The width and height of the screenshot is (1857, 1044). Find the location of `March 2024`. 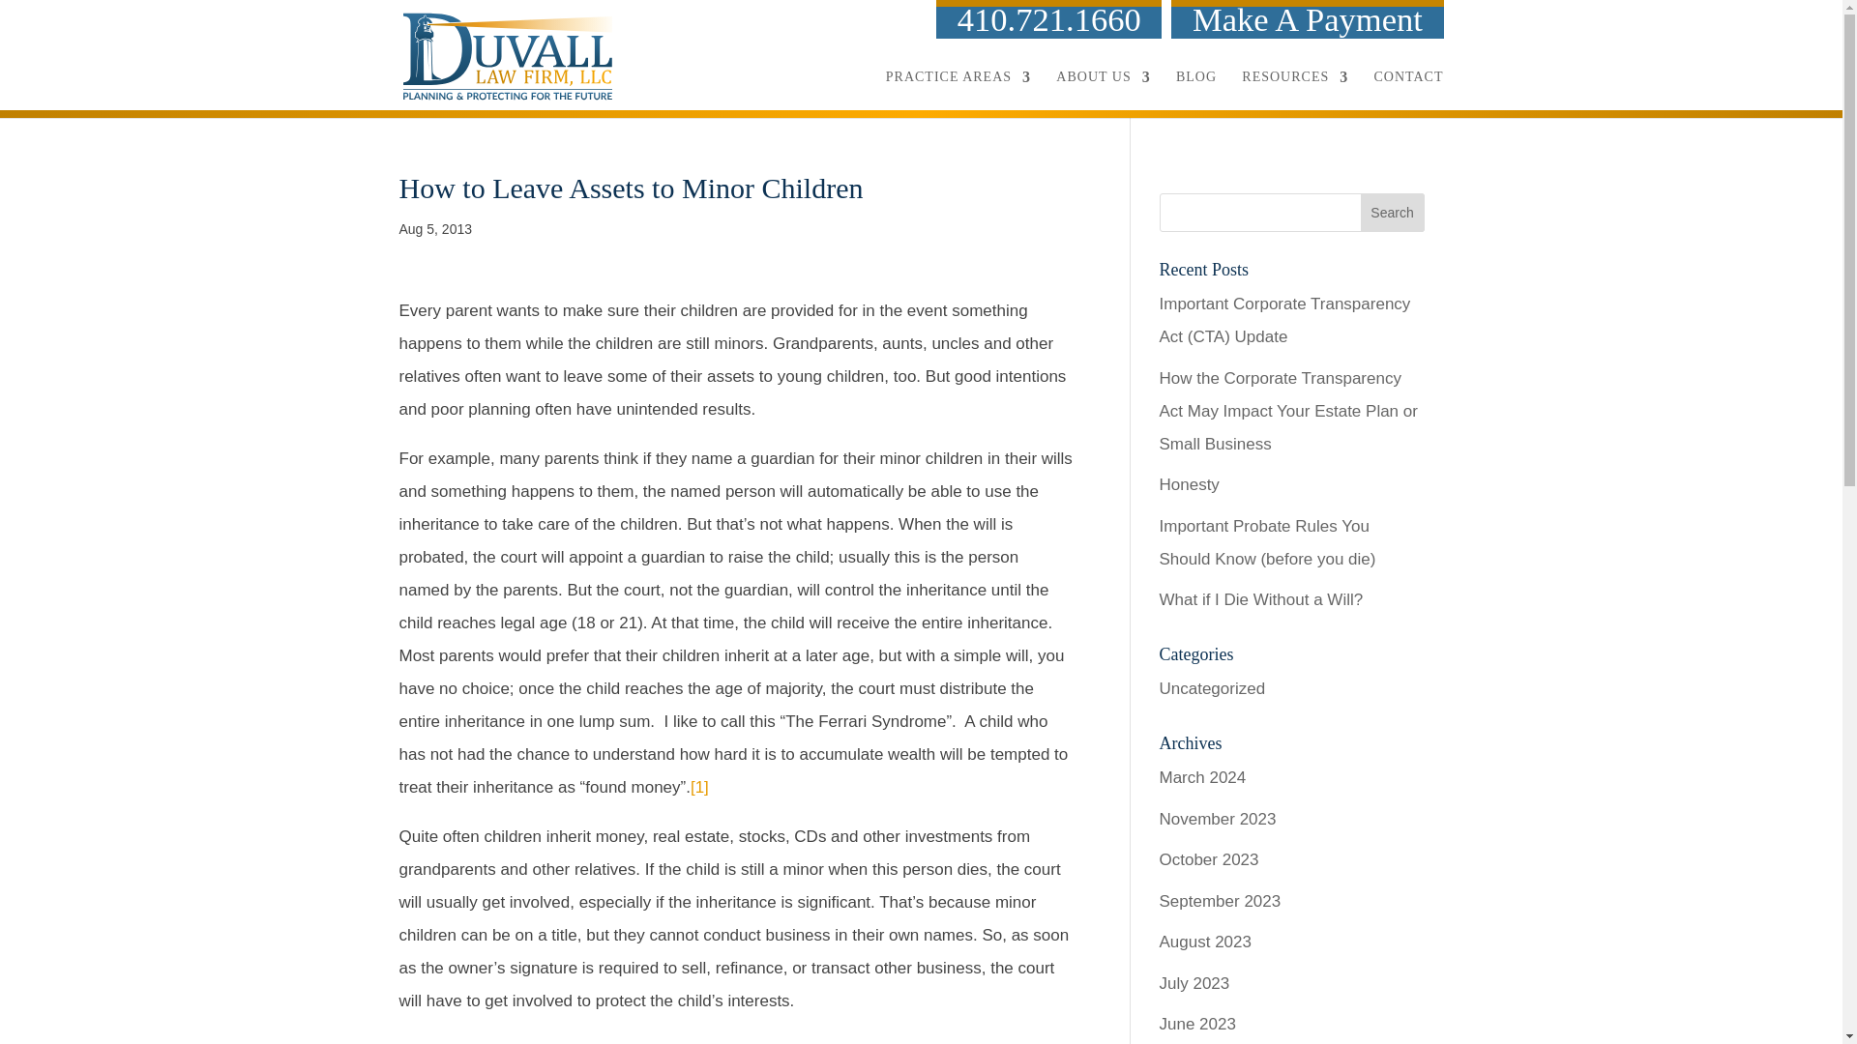

March 2024 is located at coordinates (1202, 777).